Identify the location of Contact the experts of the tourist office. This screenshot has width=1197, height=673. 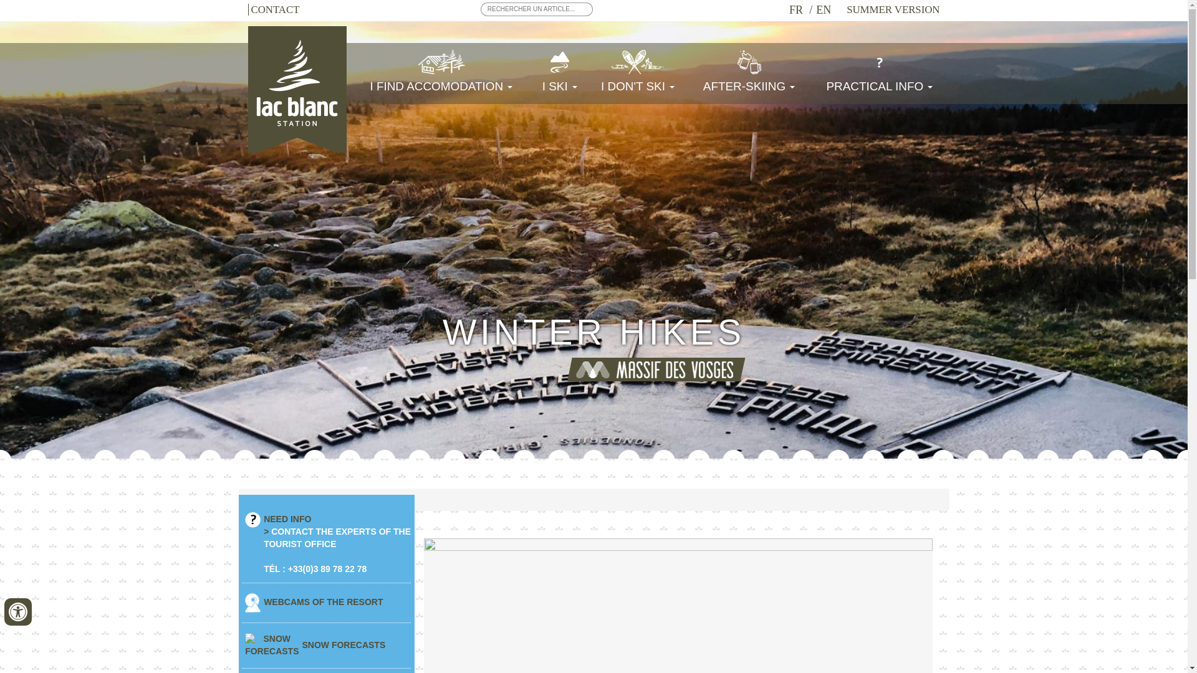
(253, 520).